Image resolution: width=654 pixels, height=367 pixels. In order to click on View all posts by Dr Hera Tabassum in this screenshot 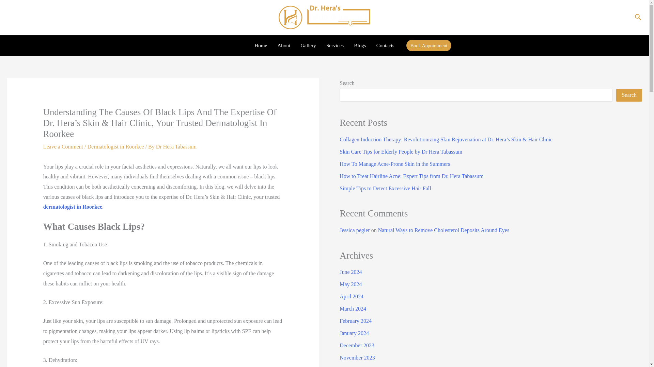, I will do `click(176, 146)`.